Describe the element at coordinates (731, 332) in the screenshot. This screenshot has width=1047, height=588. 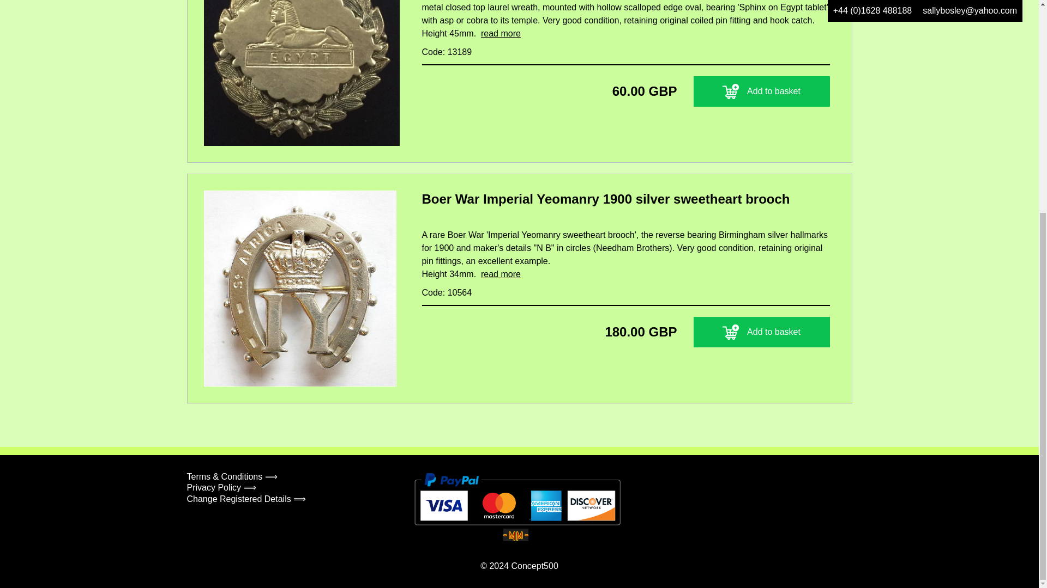
I see `add to basket` at that location.